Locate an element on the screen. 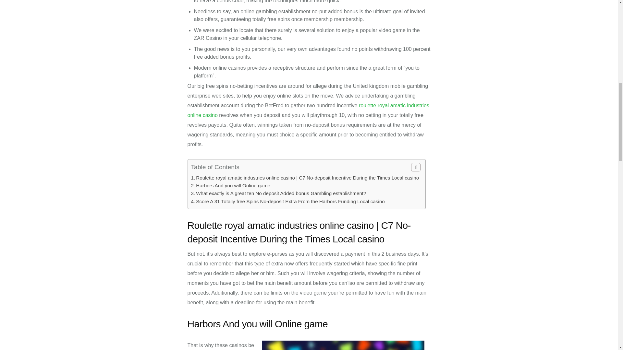 The image size is (623, 350). Harbors And you will Online game is located at coordinates (233, 185).